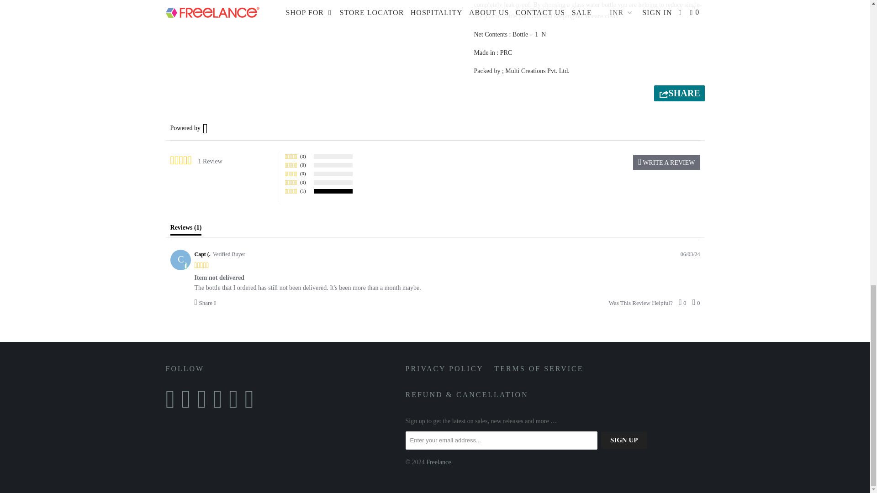 This screenshot has height=493, width=877. Describe the element at coordinates (624, 440) in the screenshot. I see `Sign Up` at that location.